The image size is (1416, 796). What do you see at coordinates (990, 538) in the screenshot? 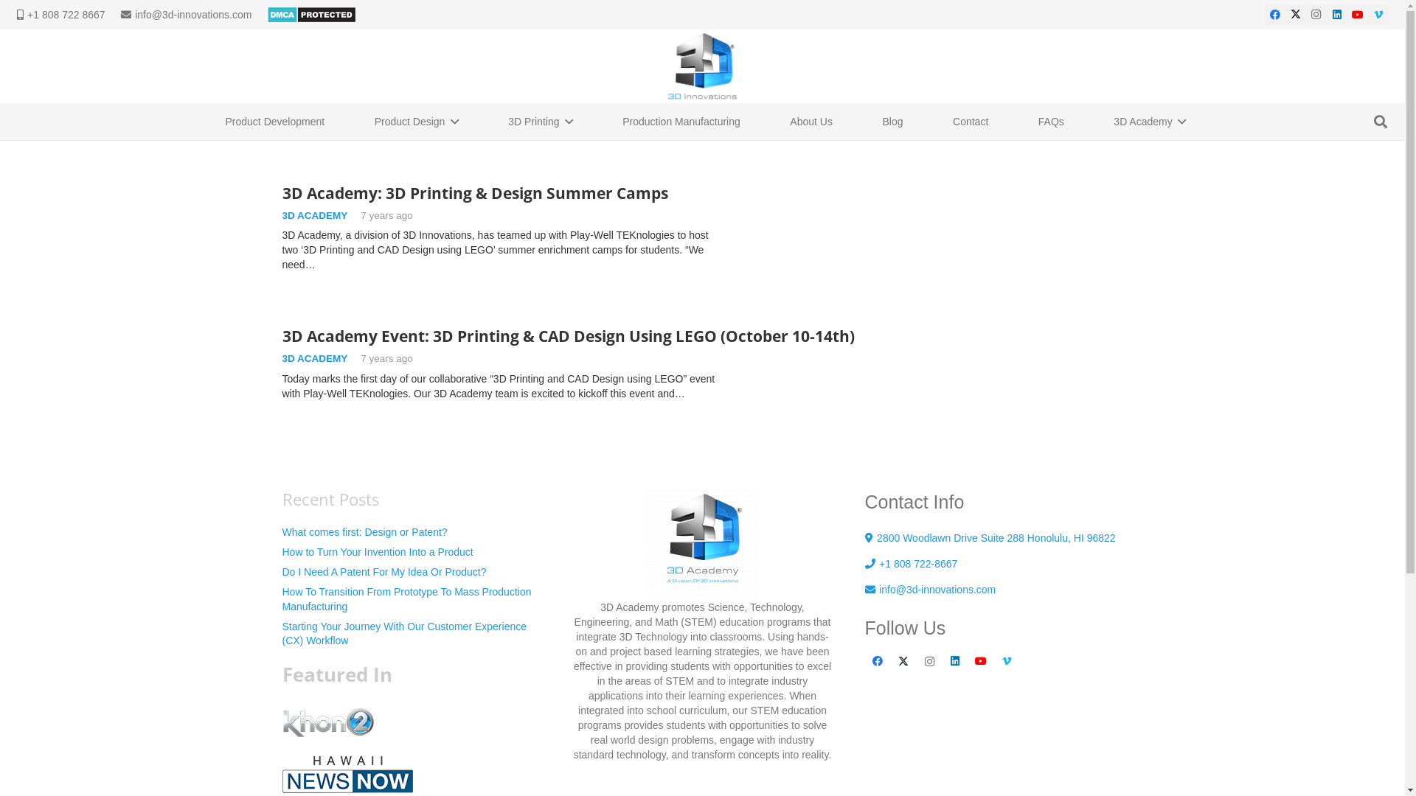
I see `2800 Woodlawn Drive Suite 288 Honolulu, HI 96822` at bounding box center [990, 538].